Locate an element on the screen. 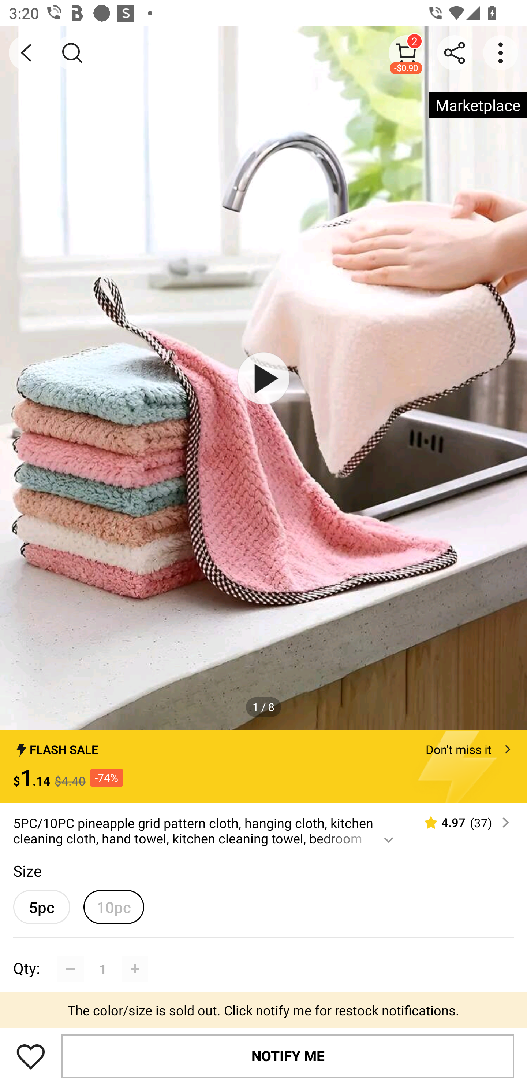 The image size is (527, 1085). NOTIFY ME is located at coordinates (288, 1056).